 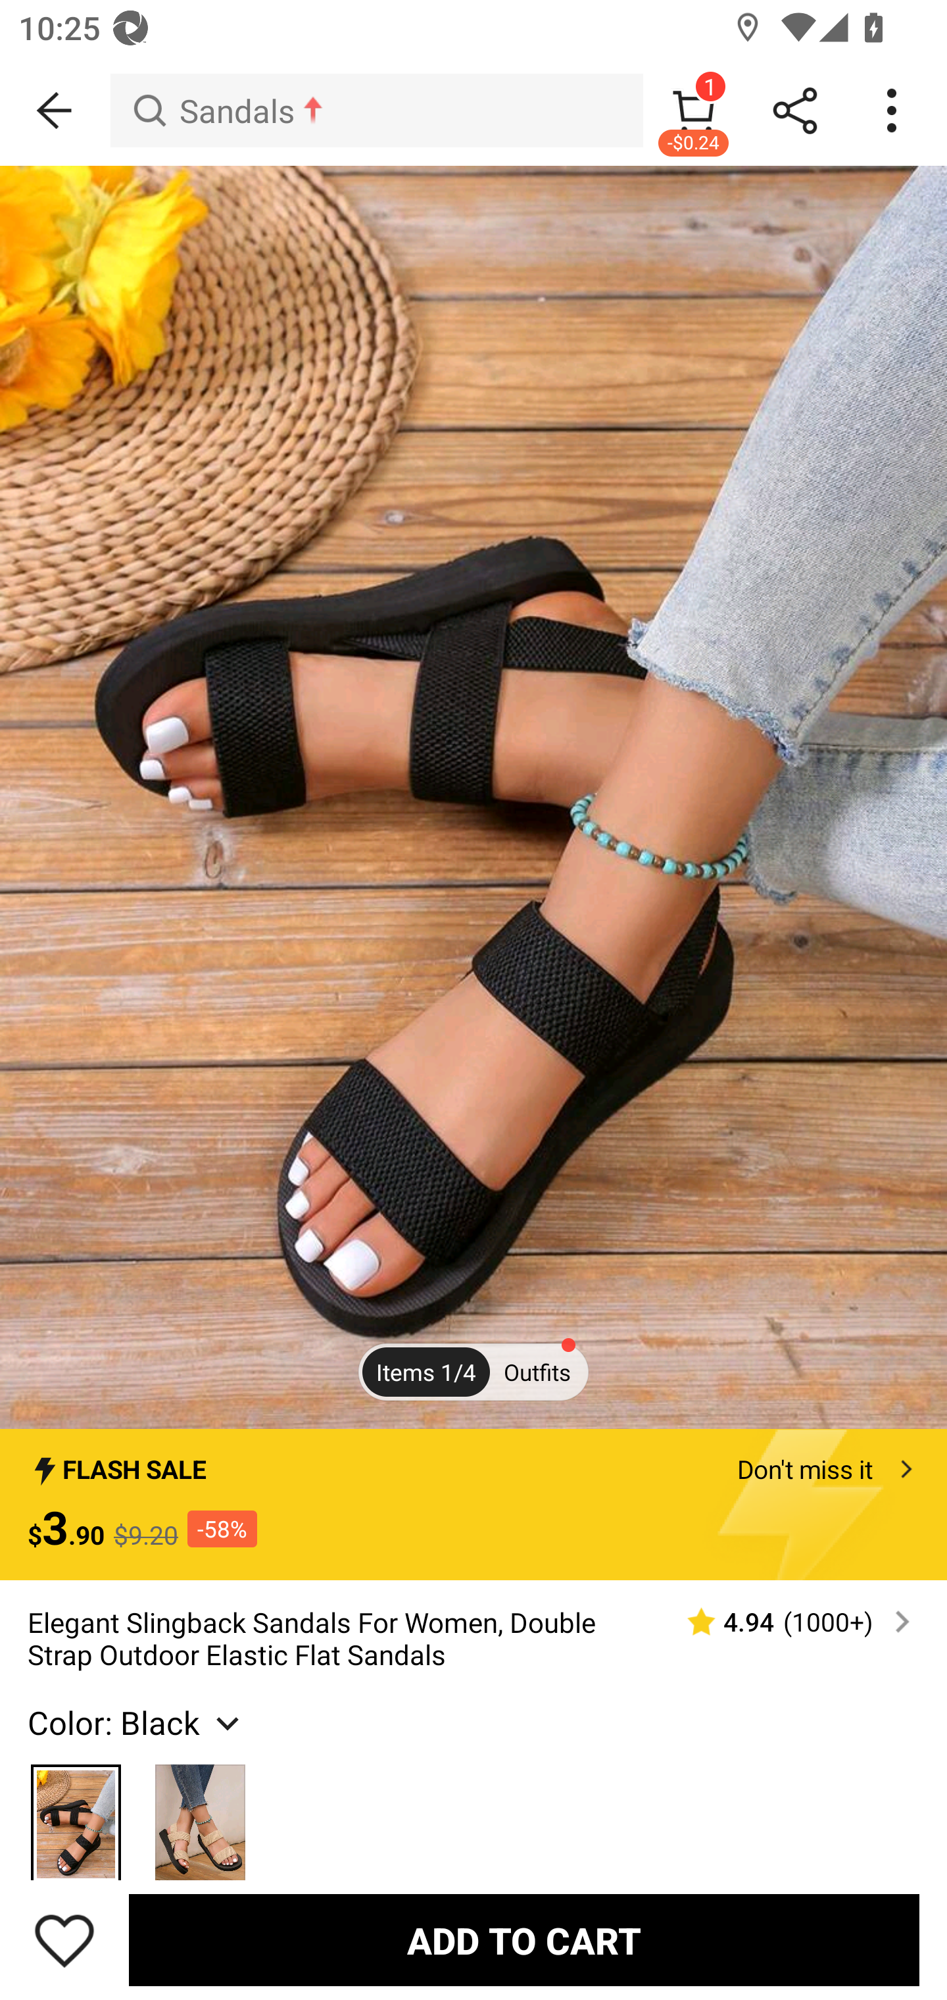 What do you see at coordinates (55, 111) in the screenshot?
I see `BACK` at bounding box center [55, 111].